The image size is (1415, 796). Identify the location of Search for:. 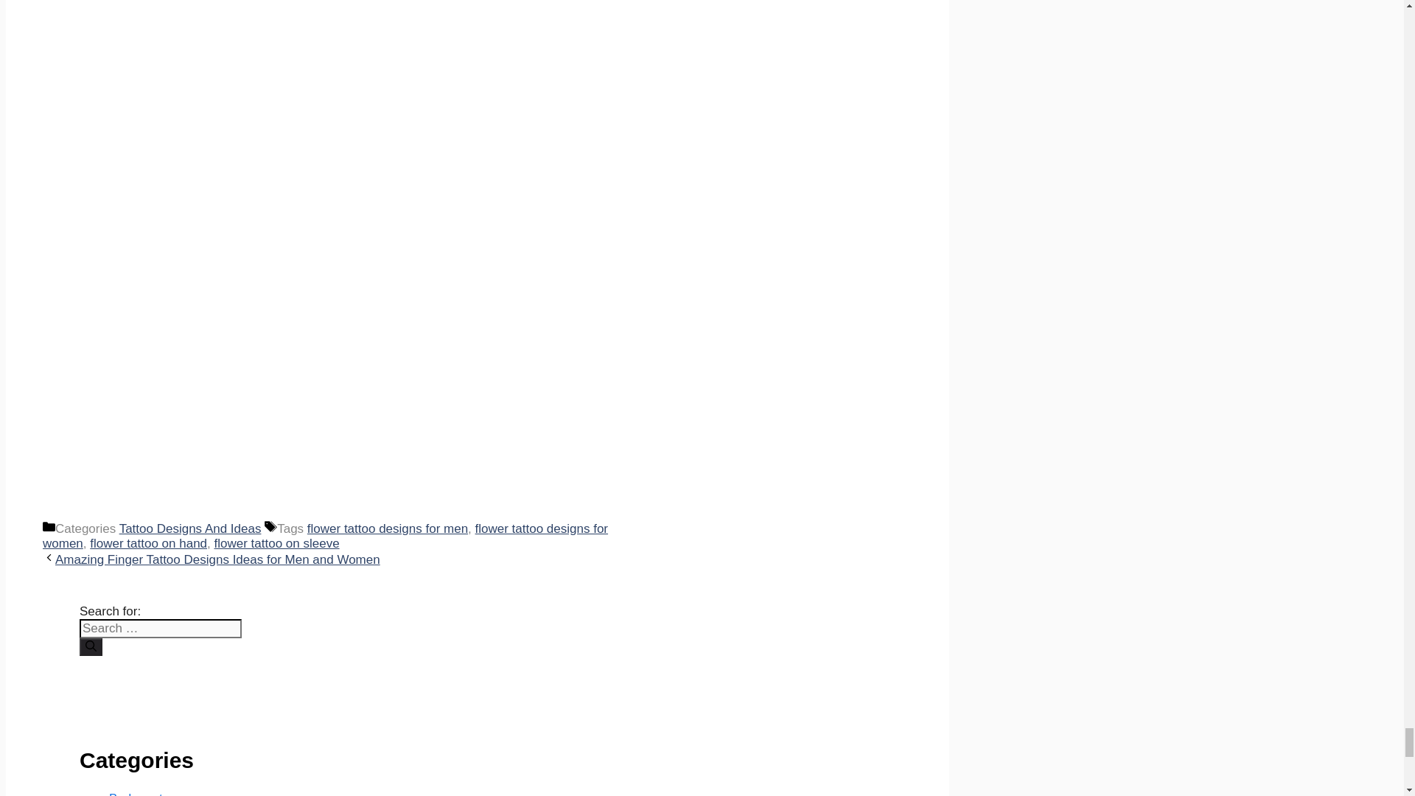
(161, 629).